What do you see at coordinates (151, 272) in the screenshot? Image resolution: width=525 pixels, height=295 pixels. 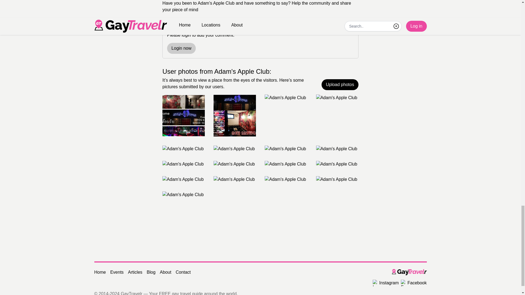 I see `Blog` at bounding box center [151, 272].